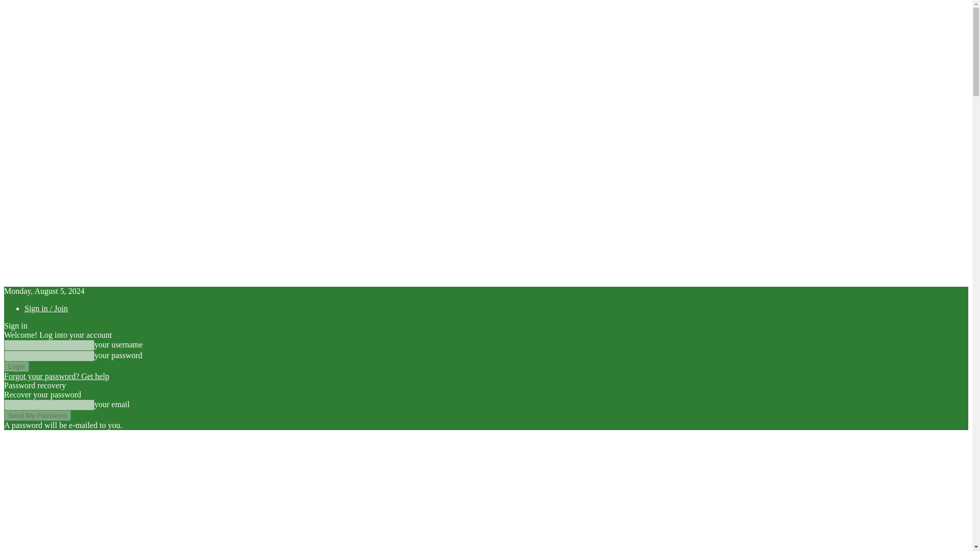  Describe the element at coordinates (37, 415) in the screenshot. I see `Send My Password` at that location.